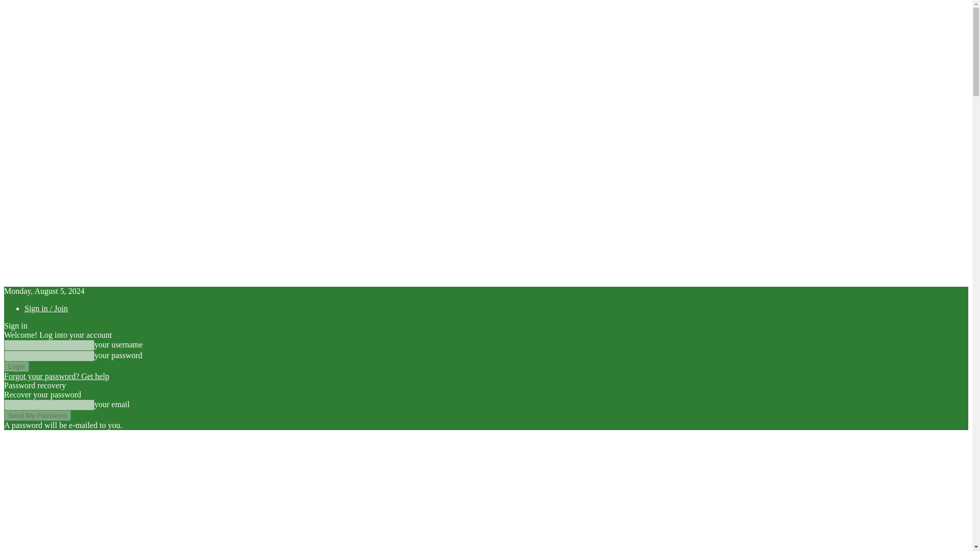  Describe the element at coordinates (37, 415) in the screenshot. I see `Send My Password` at that location.